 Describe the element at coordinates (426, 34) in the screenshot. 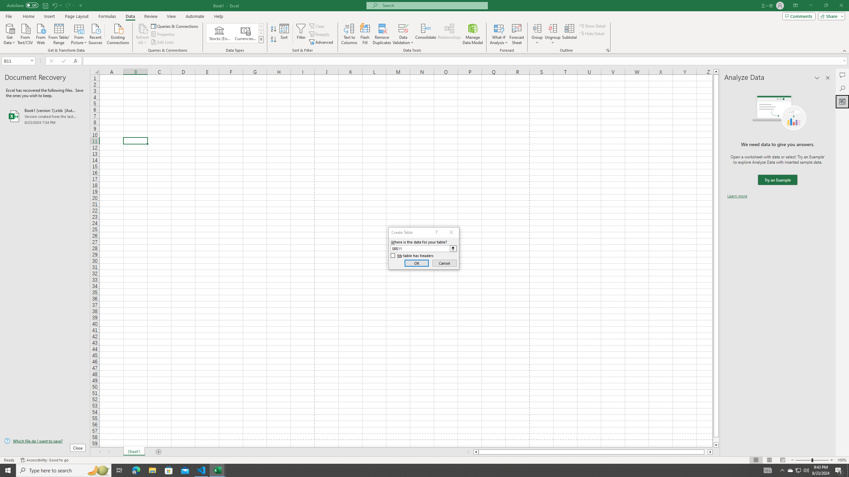

I see `Consolidate...` at that location.